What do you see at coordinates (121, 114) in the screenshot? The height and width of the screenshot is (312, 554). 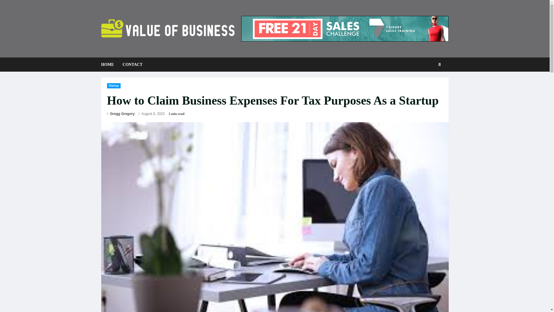 I see `Gregg Gregory` at bounding box center [121, 114].